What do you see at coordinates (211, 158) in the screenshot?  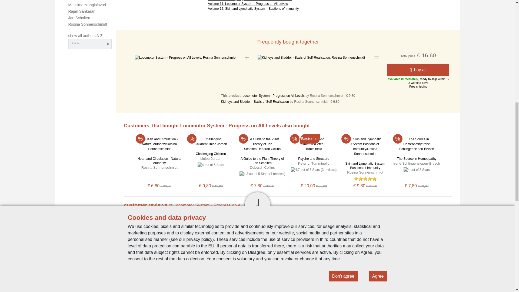 I see `Linlee  Jordan` at bounding box center [211, 158].